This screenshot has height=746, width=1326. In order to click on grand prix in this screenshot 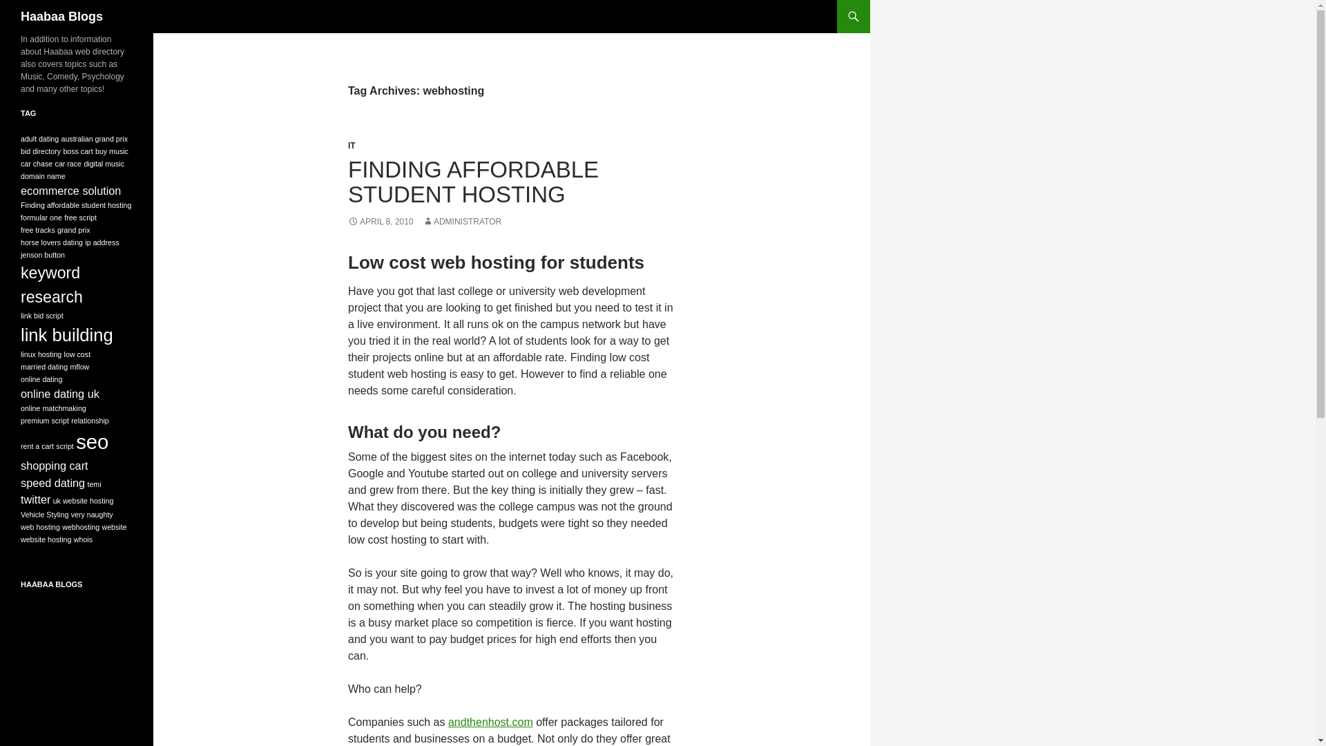, I will do `click(73, 230)`.